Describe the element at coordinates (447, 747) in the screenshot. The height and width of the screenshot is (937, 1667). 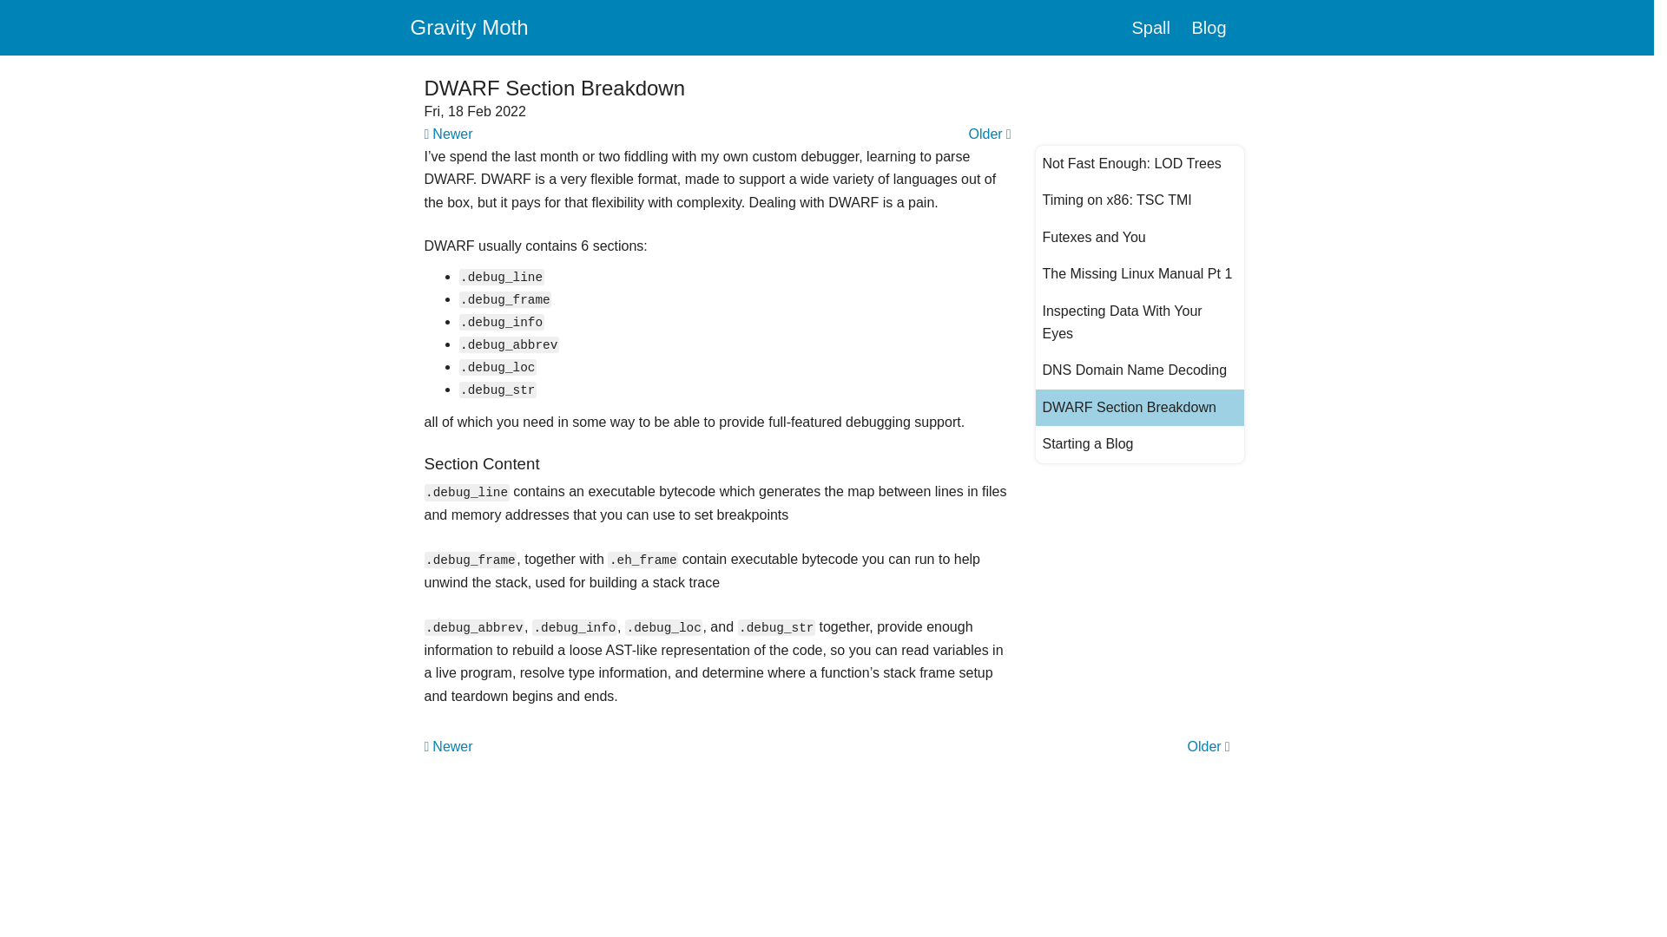
I see `Newer` at that location.